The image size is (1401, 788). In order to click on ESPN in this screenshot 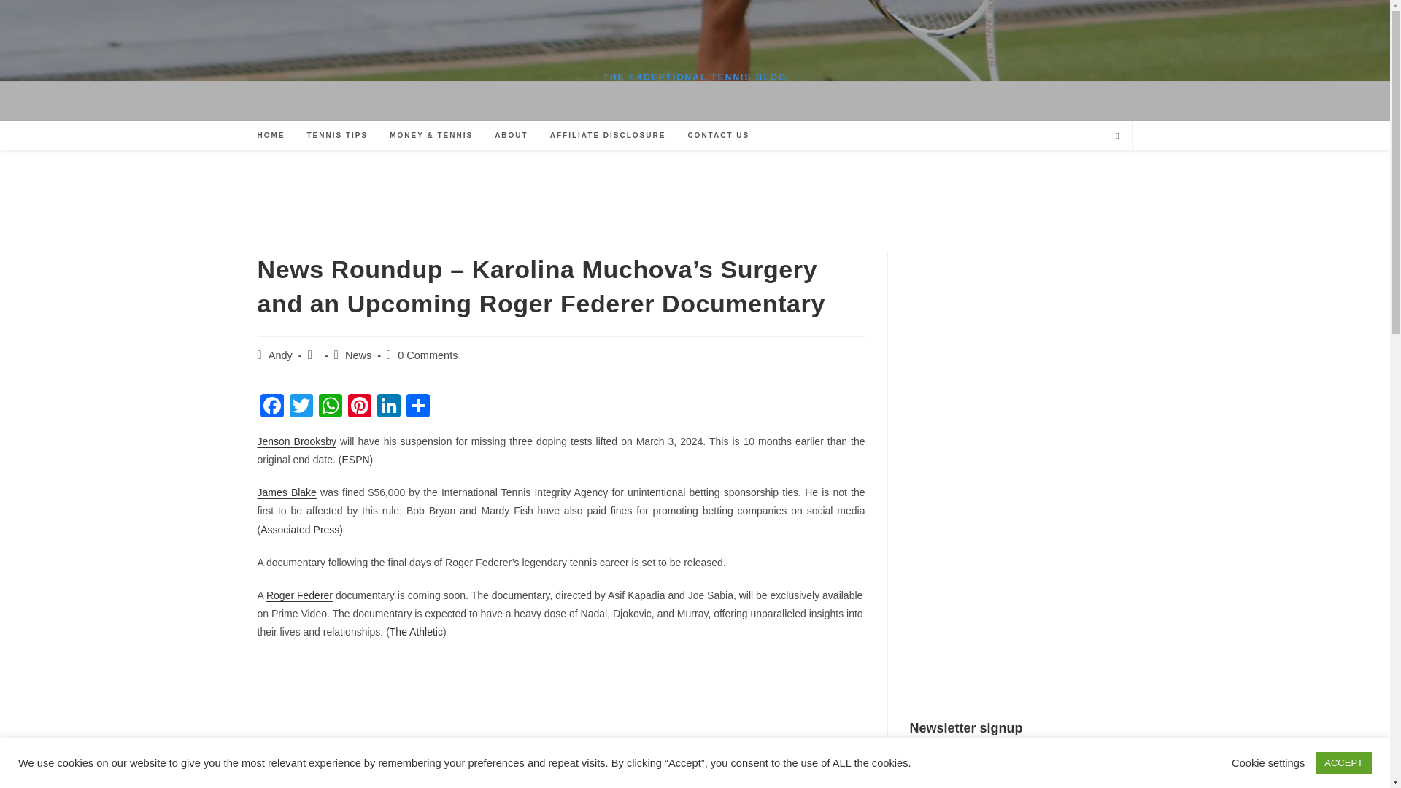, I will do `click(355, 460)`.